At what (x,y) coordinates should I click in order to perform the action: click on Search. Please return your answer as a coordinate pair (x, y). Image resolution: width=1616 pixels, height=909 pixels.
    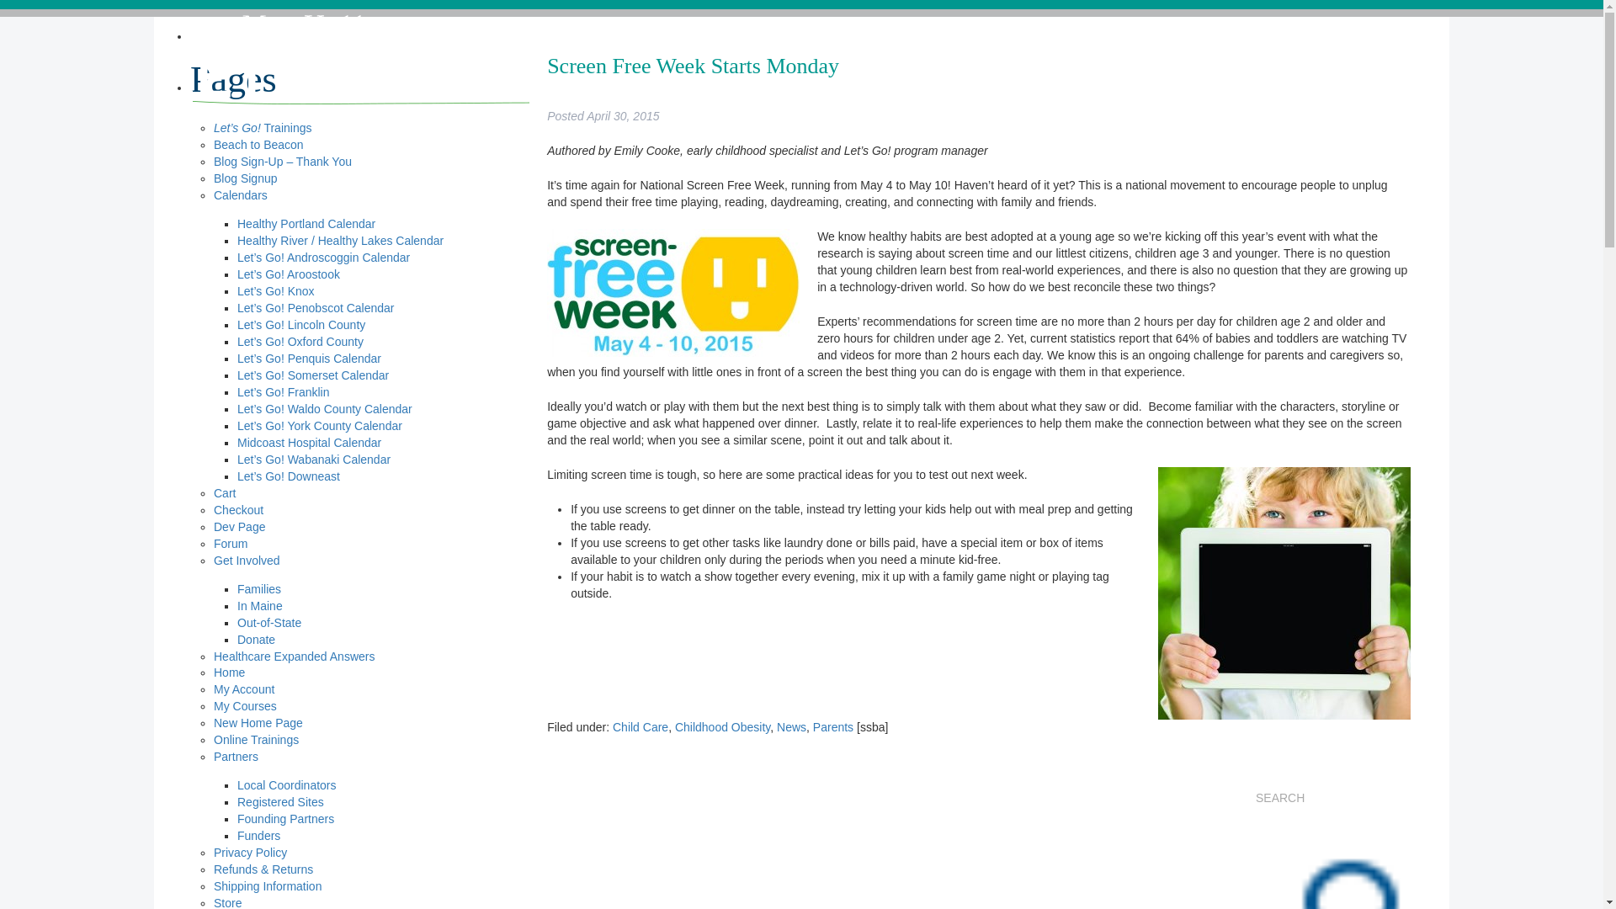
    Looking at the image, I should click on (1343, 865).